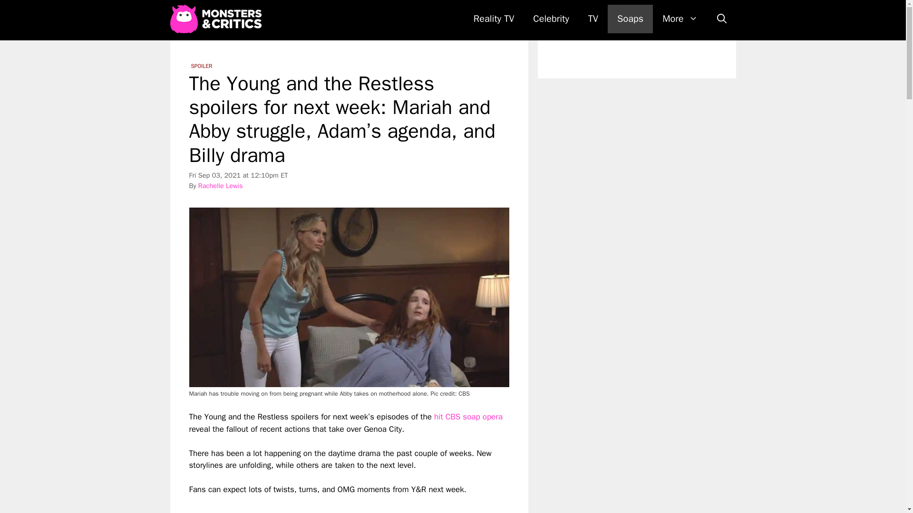  I want to click on Reality TV, so click(494, 19).